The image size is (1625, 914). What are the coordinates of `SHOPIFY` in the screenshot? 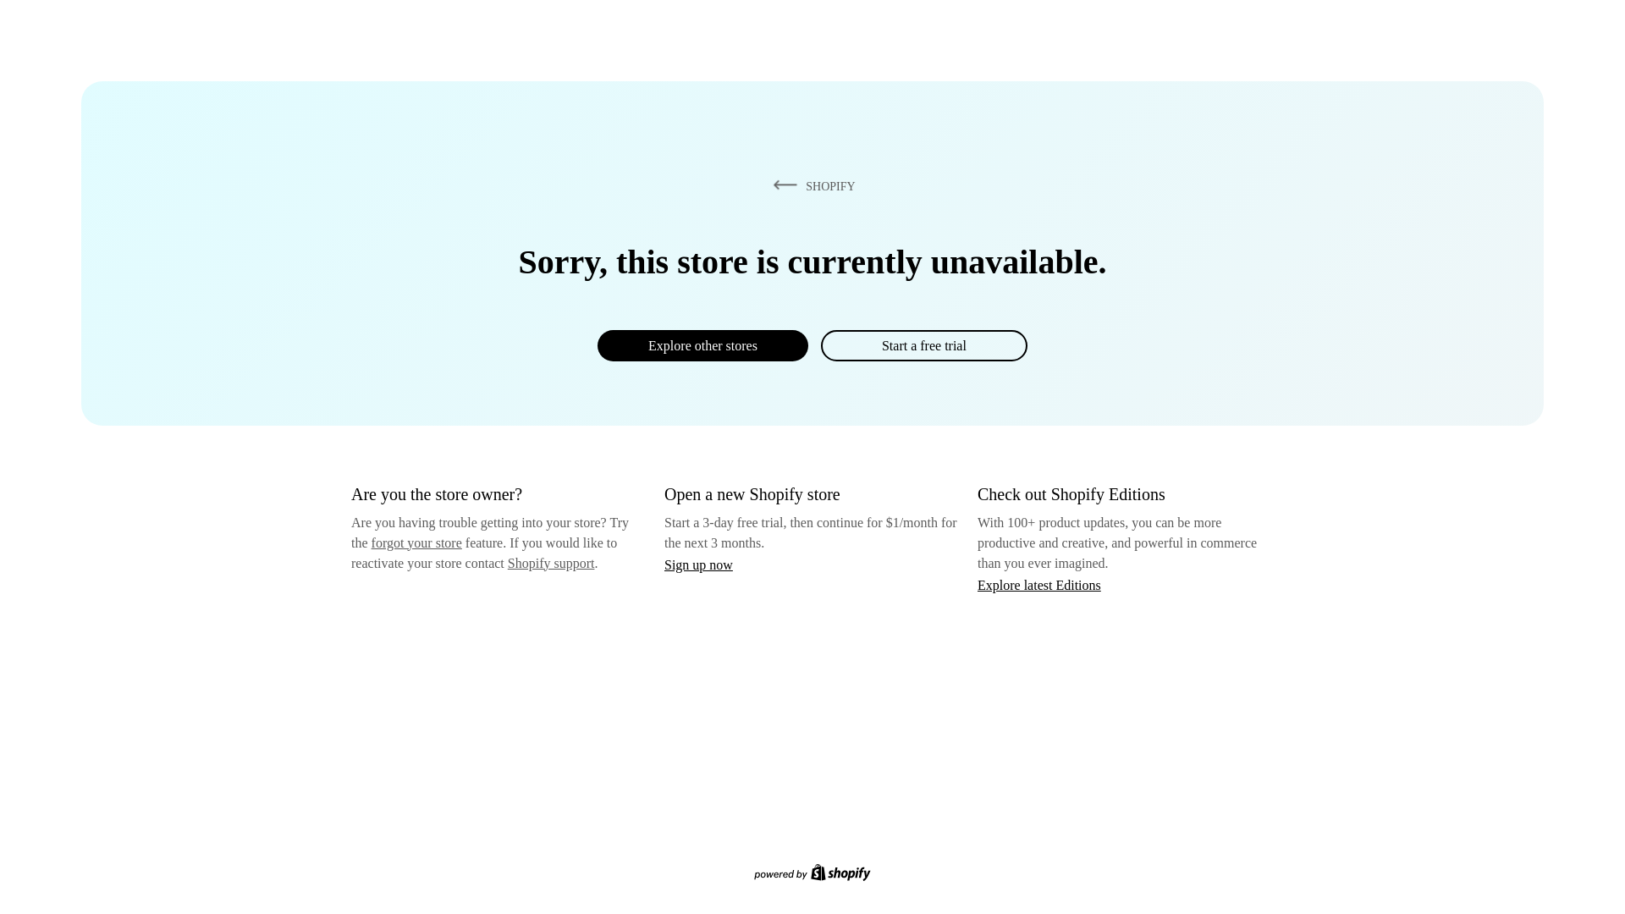 It's located at (811, 185).